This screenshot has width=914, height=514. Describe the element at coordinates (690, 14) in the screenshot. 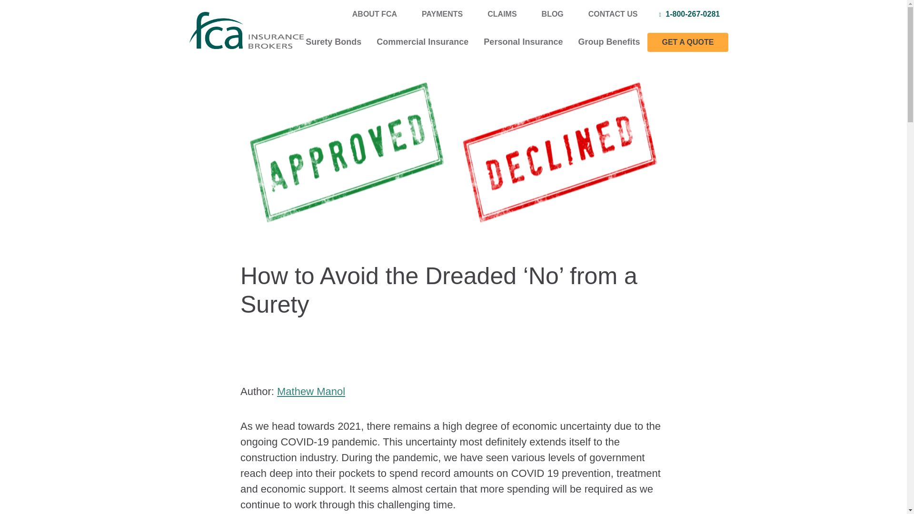

I see `1-800-267-0281` at that location.